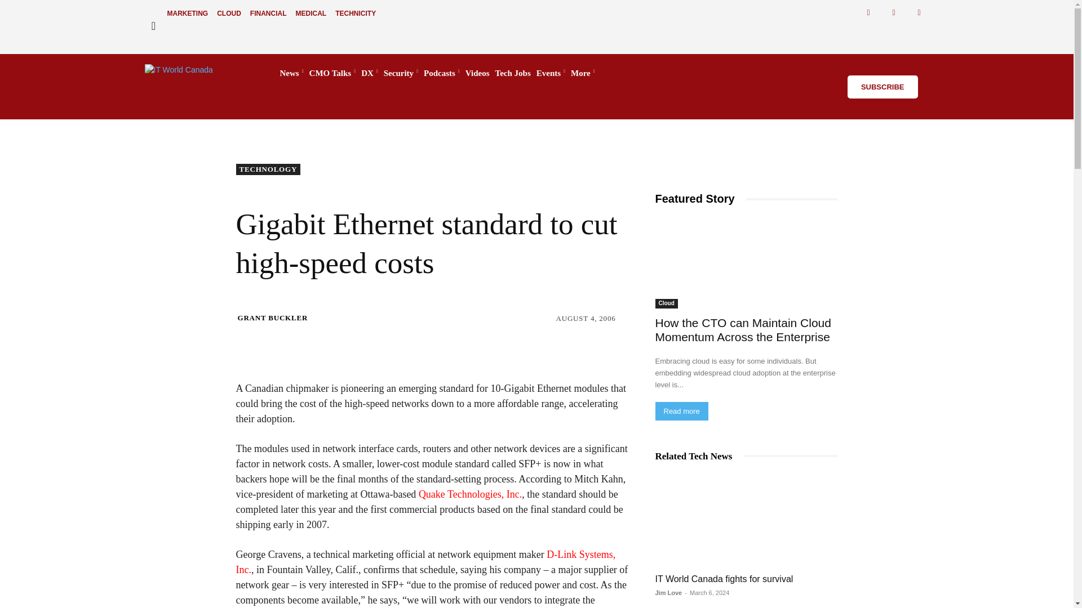 Image resolution: width=1082 pixels, height=608 pixels. What do you see at coordinates (201, 73) in the screenshot?
I see `IT World Canada - IT News` at bounding box center [201, 73].